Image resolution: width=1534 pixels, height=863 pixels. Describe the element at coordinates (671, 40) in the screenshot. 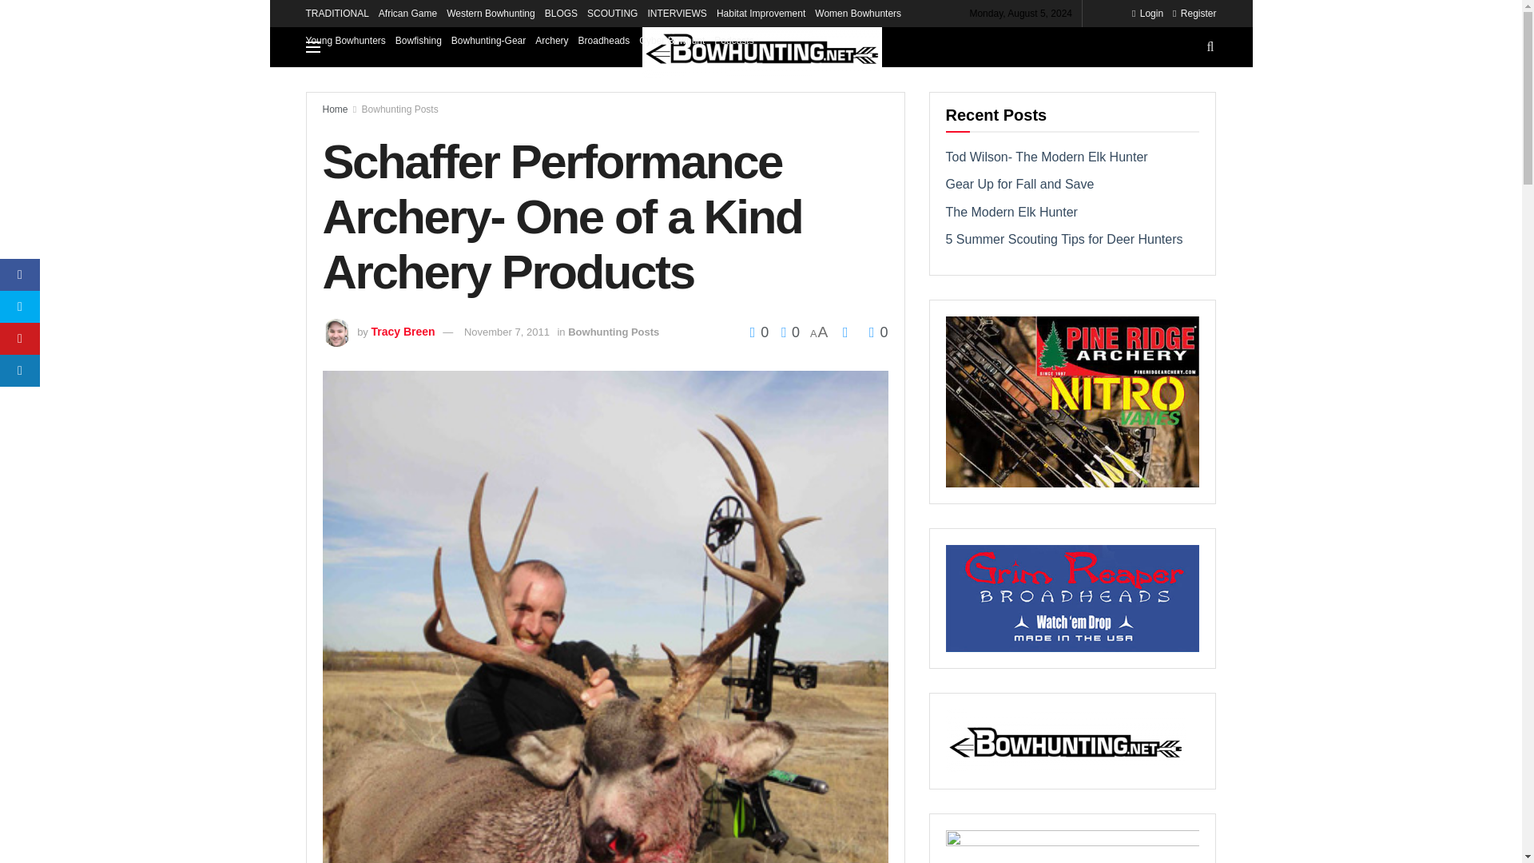

I see `Cyber Bowhunt` at that location.